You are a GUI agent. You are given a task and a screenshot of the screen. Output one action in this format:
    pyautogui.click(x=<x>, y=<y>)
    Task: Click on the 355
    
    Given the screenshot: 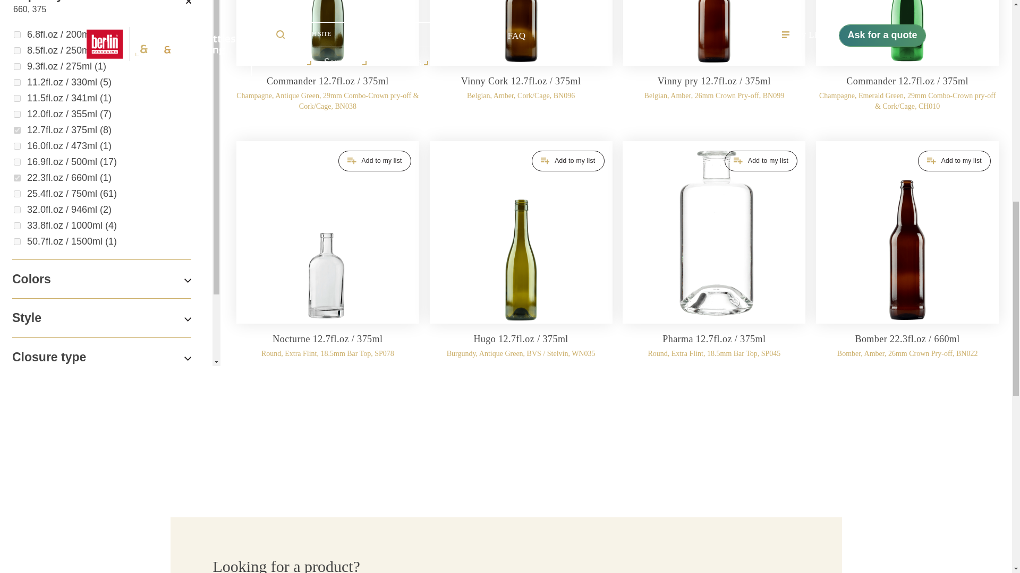 What is the action you would take?
    pyautogui.click(x=17, y=115)
    